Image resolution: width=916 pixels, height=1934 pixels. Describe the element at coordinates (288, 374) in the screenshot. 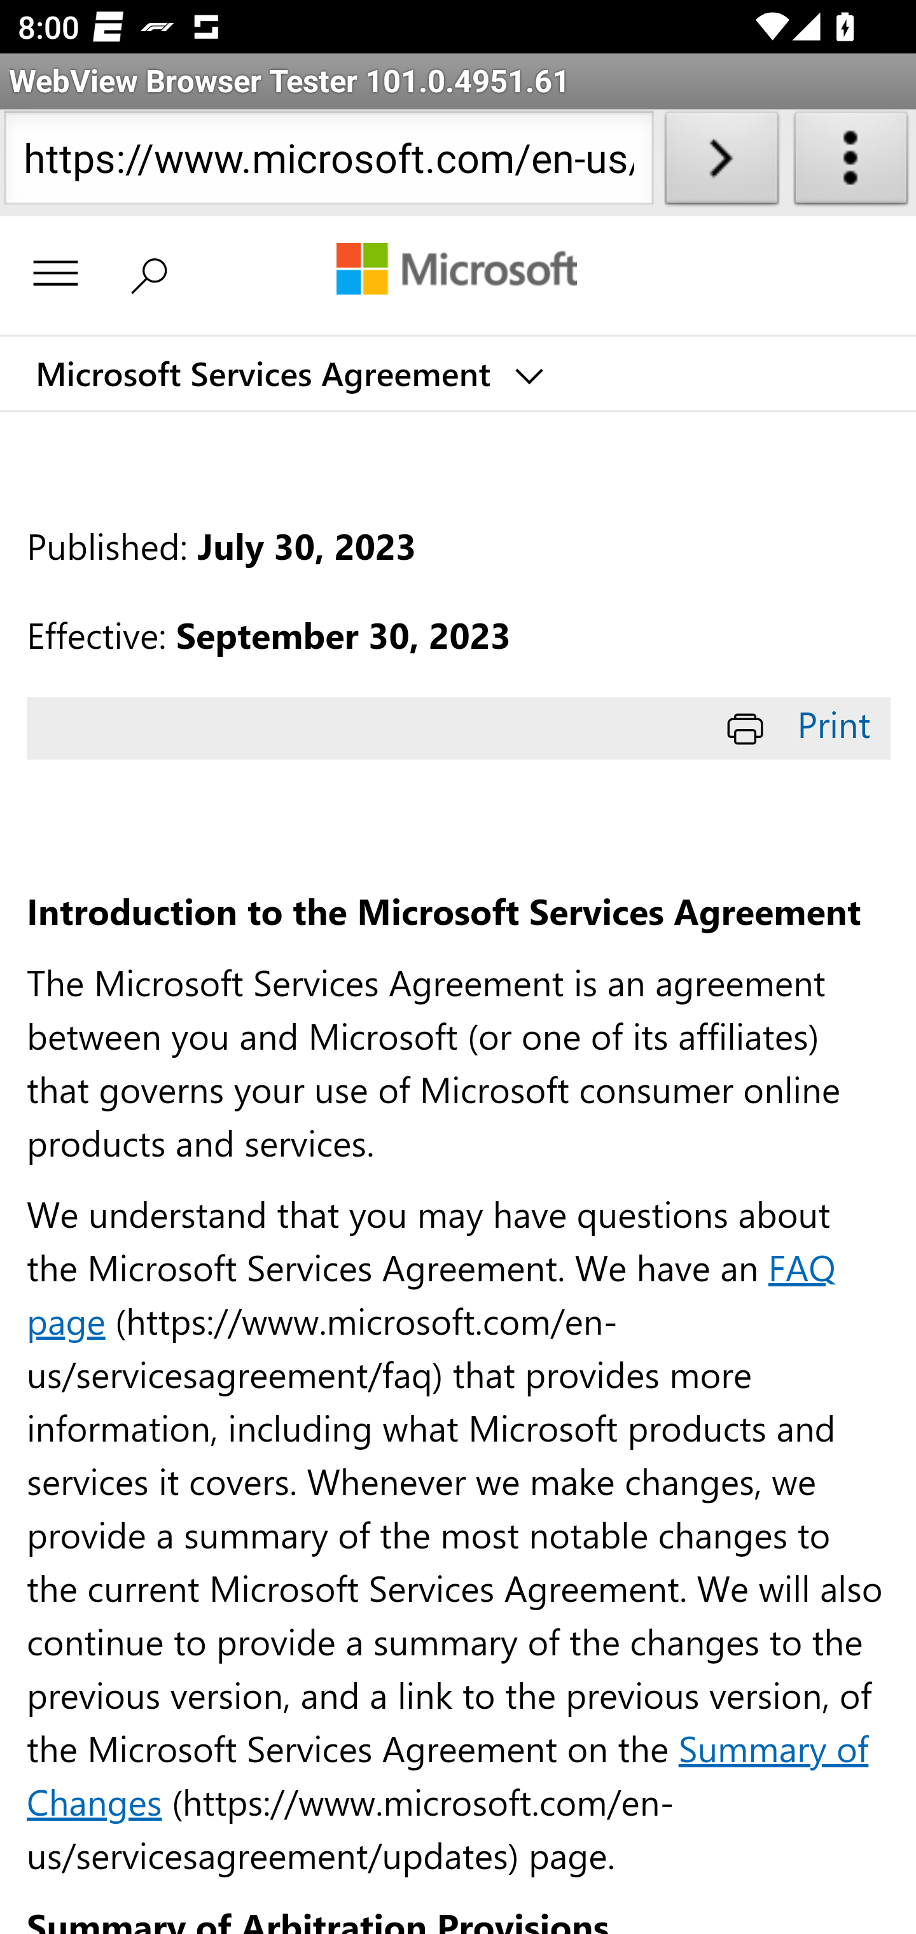

I see `Microsoft Services Agreement` at that location.